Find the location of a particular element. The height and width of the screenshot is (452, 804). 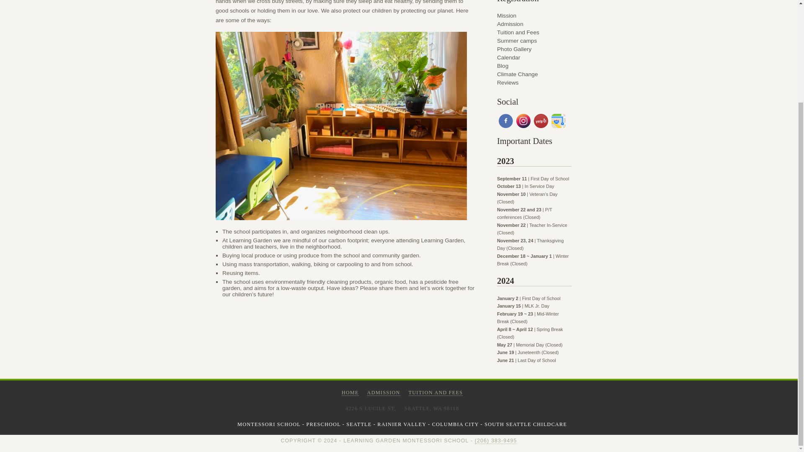

Summer camps is located at coordinates (534, 39).